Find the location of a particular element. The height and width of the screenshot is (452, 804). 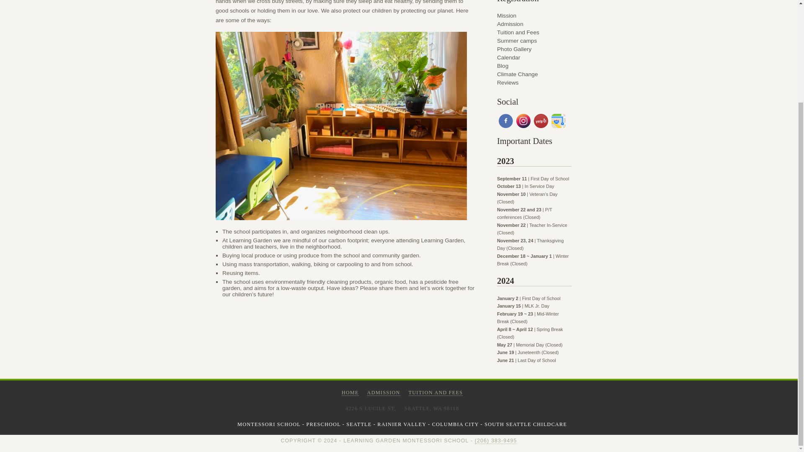

Summer camps is located at coordinates (534, 39).